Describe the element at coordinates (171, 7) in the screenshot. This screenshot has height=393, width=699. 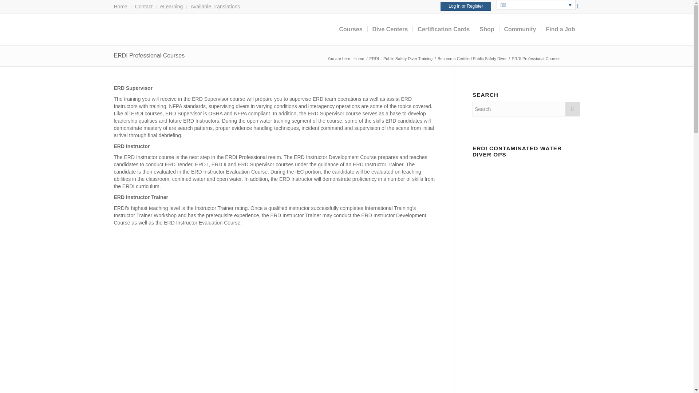
I see `eLearning` at that location.